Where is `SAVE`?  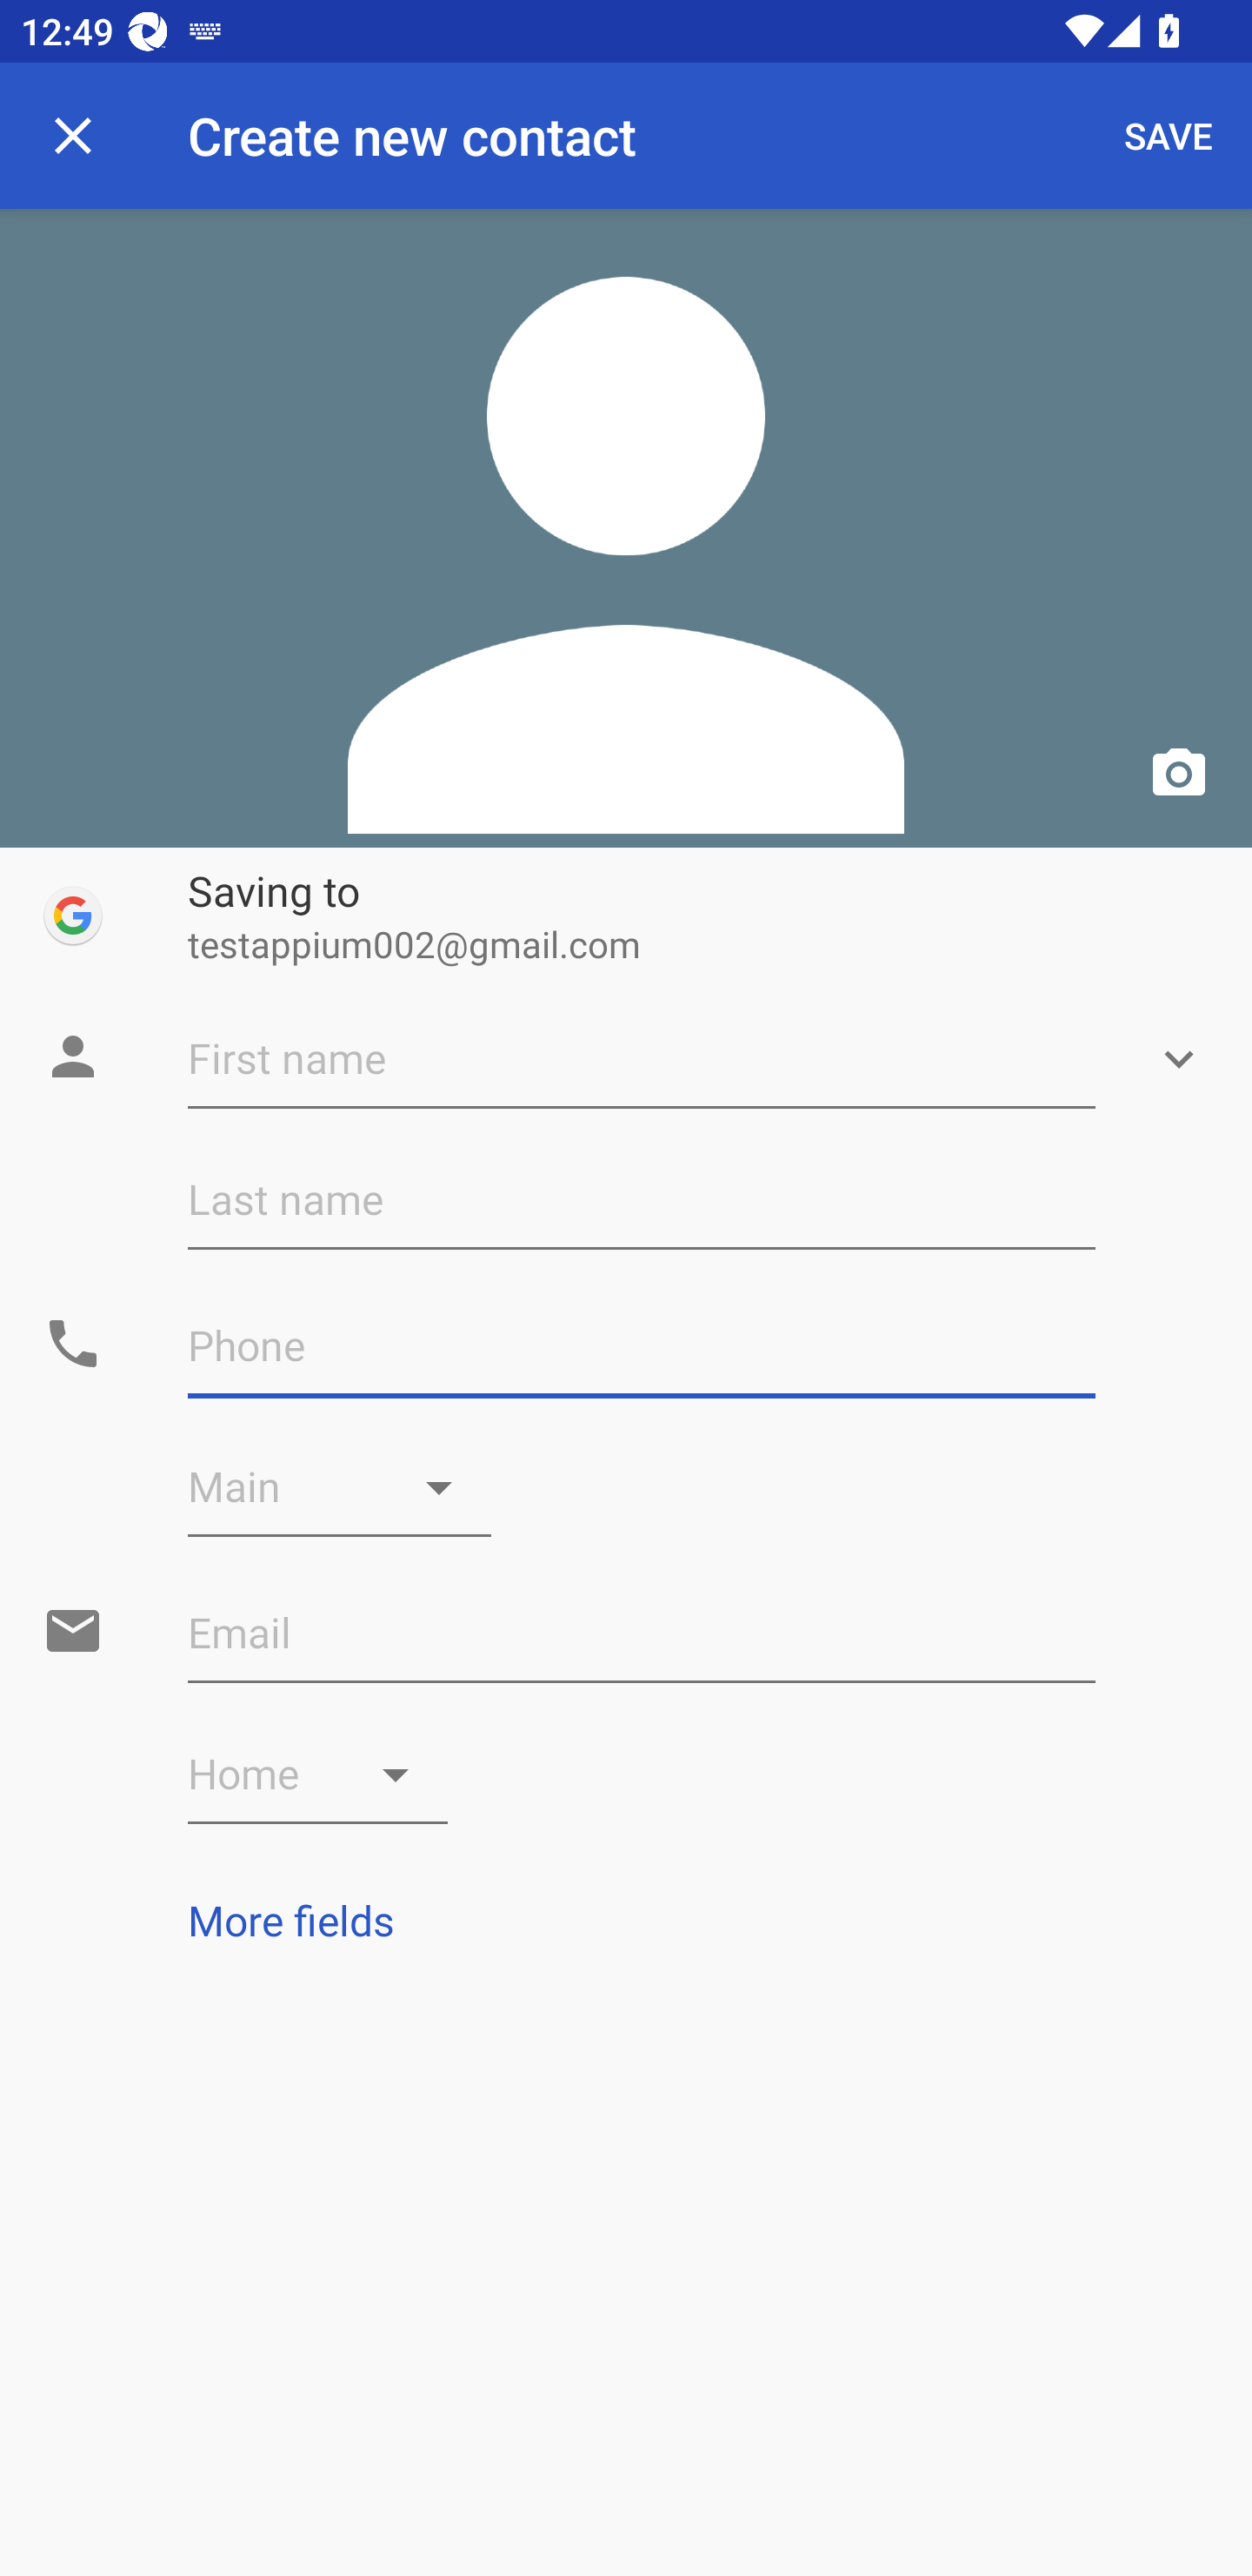
SAVE is located at coordinates (1169, 135).